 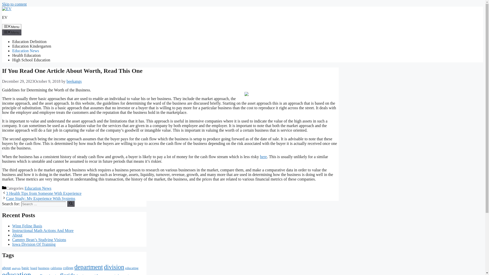 What do you see at coordinates (88, 267) in the screenshot?
I see `department` at bounding box center [88, 267].